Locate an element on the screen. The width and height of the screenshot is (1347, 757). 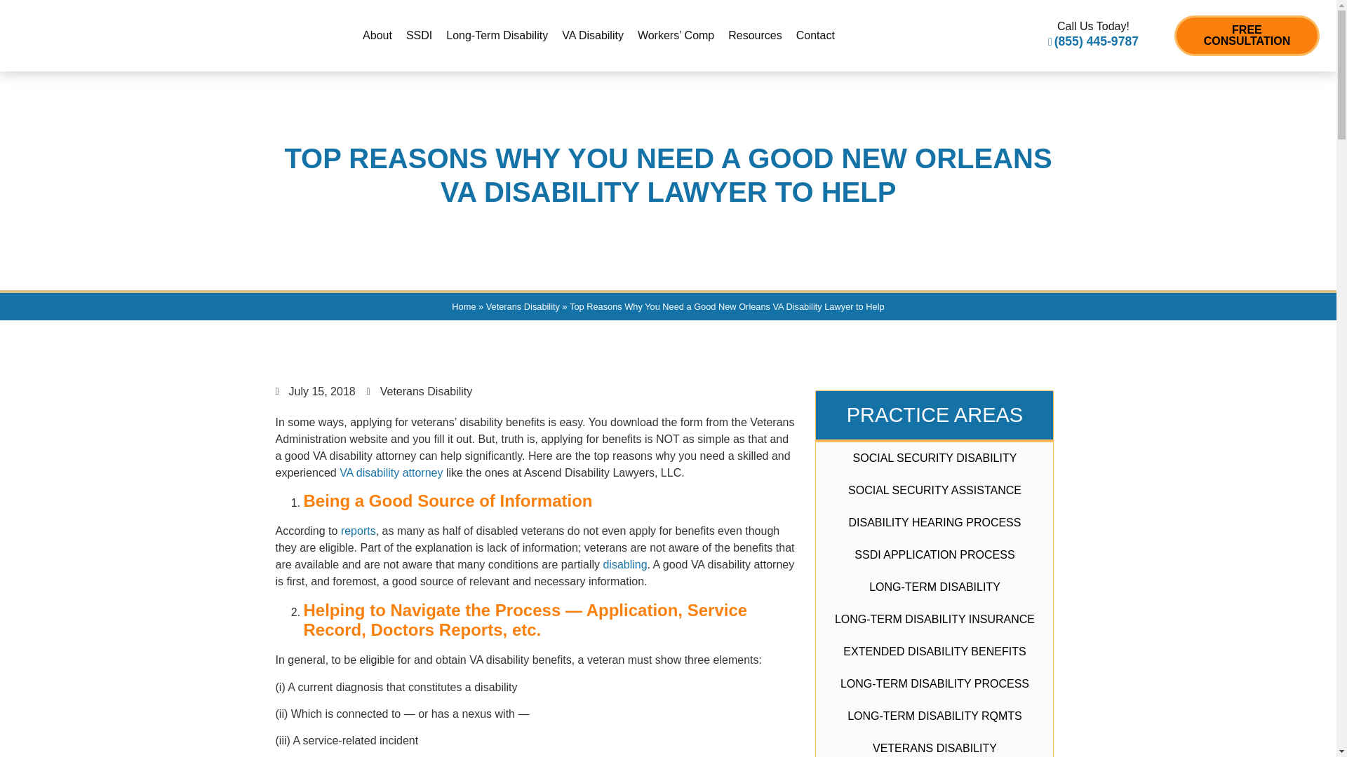
VA Disability is located at coordinates (592, 35).